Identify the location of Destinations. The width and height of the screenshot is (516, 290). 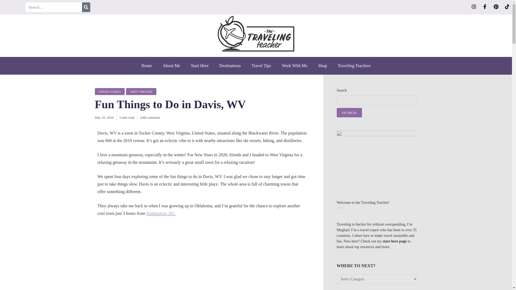
(230, 66).